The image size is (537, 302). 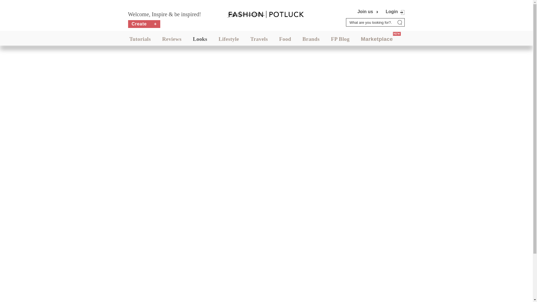 I want to click on REVIEWS, so click(x=172, y=39).